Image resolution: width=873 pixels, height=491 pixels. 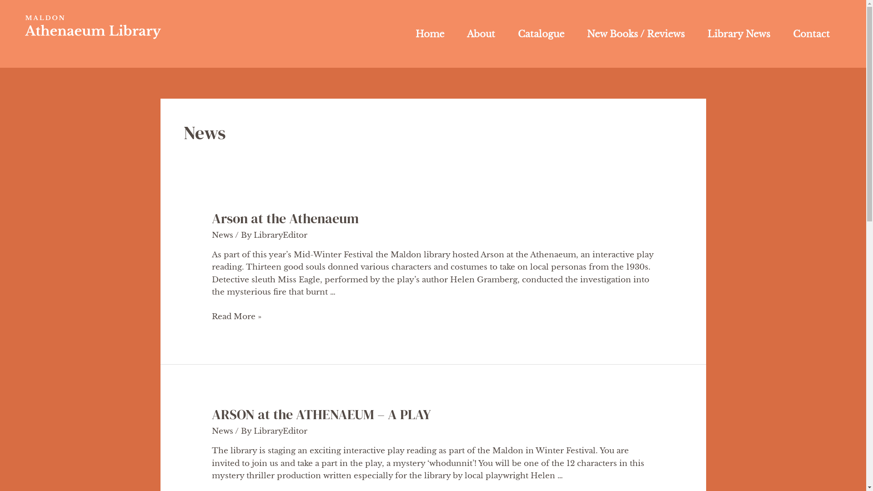 I want to click on News, so click(x=223, y=431).